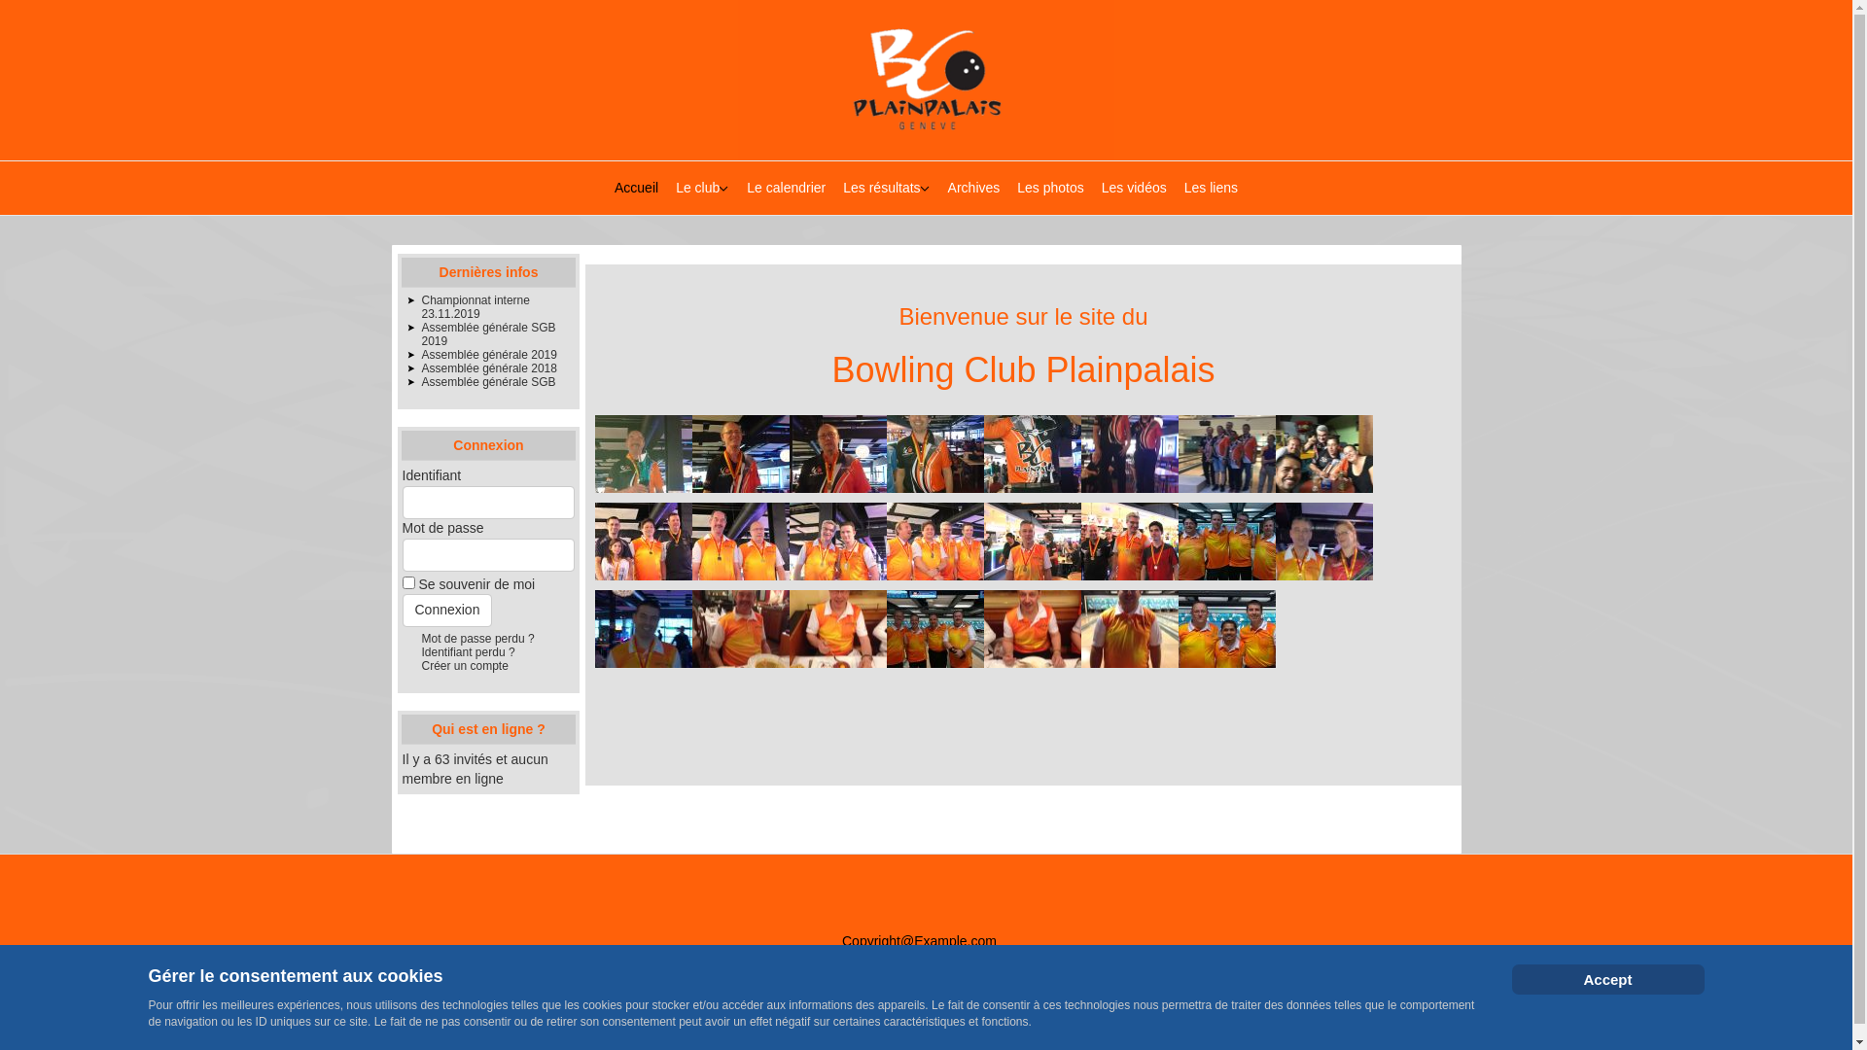 The image size is (1867, 1050). I want to click on Championnat interne 23.11.2019, so click(476, 307).